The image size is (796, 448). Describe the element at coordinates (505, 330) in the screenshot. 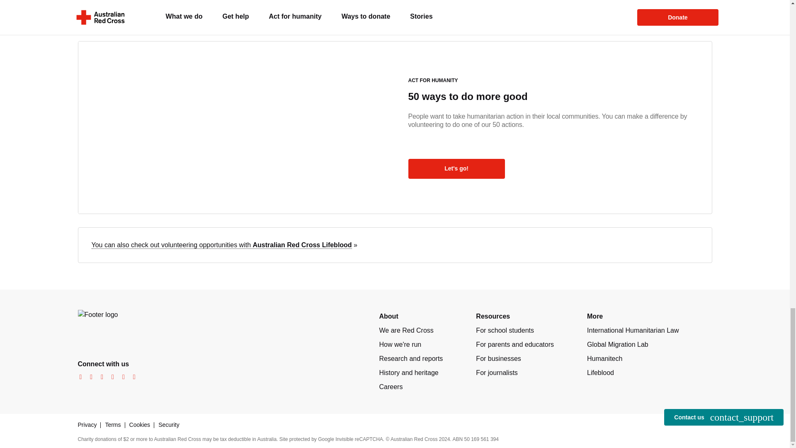

I see `For school students` at that location.